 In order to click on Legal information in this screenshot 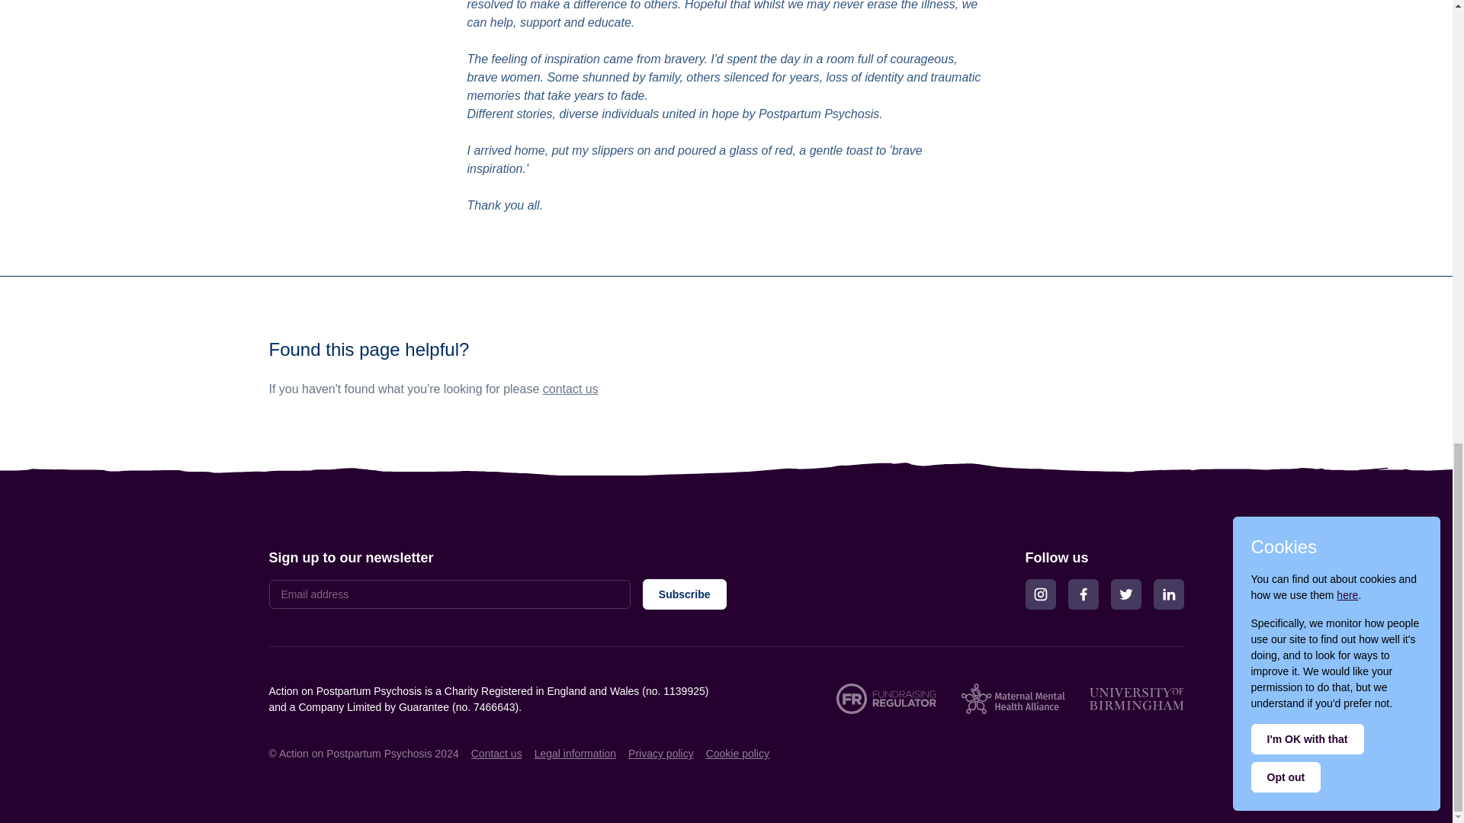, I will do `click(575, 754)`.